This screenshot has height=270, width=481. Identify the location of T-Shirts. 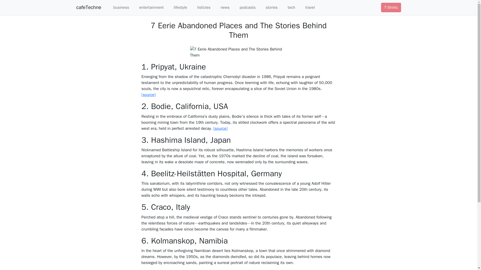
(391, 7).